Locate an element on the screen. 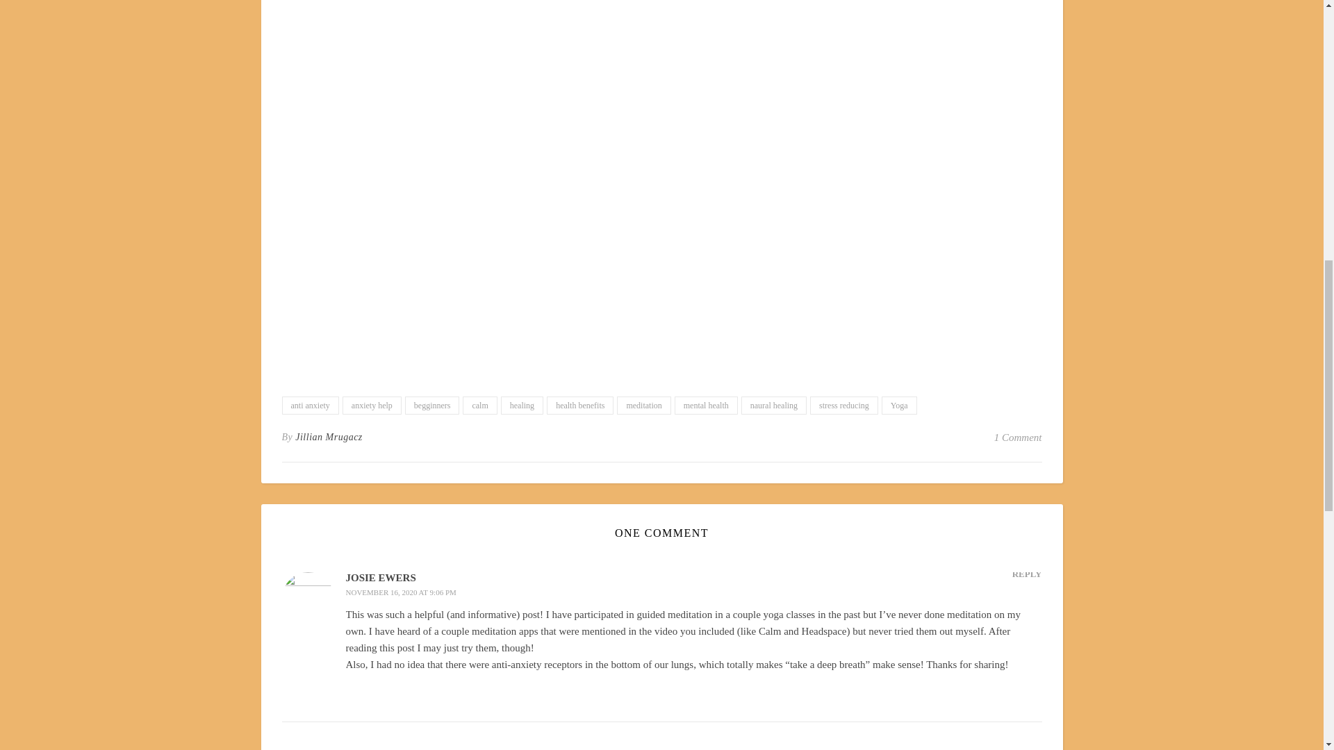  calm is located at coordinates (479, 406).